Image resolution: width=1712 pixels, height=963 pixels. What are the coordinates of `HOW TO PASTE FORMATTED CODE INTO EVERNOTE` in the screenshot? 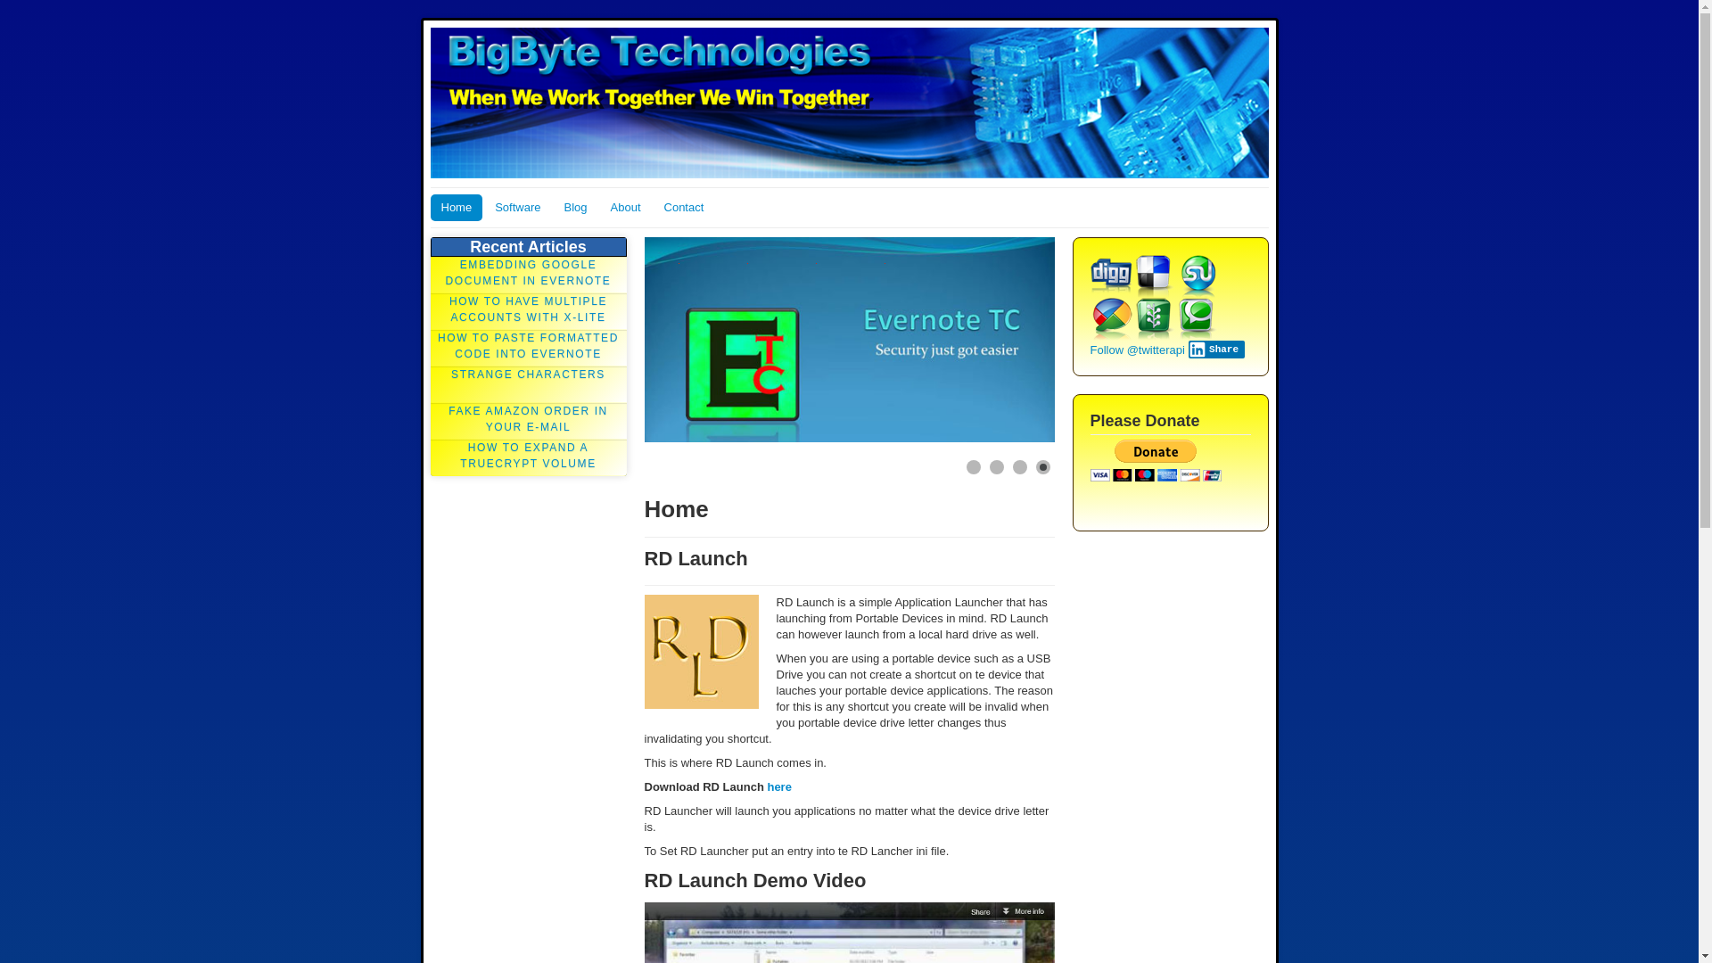 It's located at (528, 348).